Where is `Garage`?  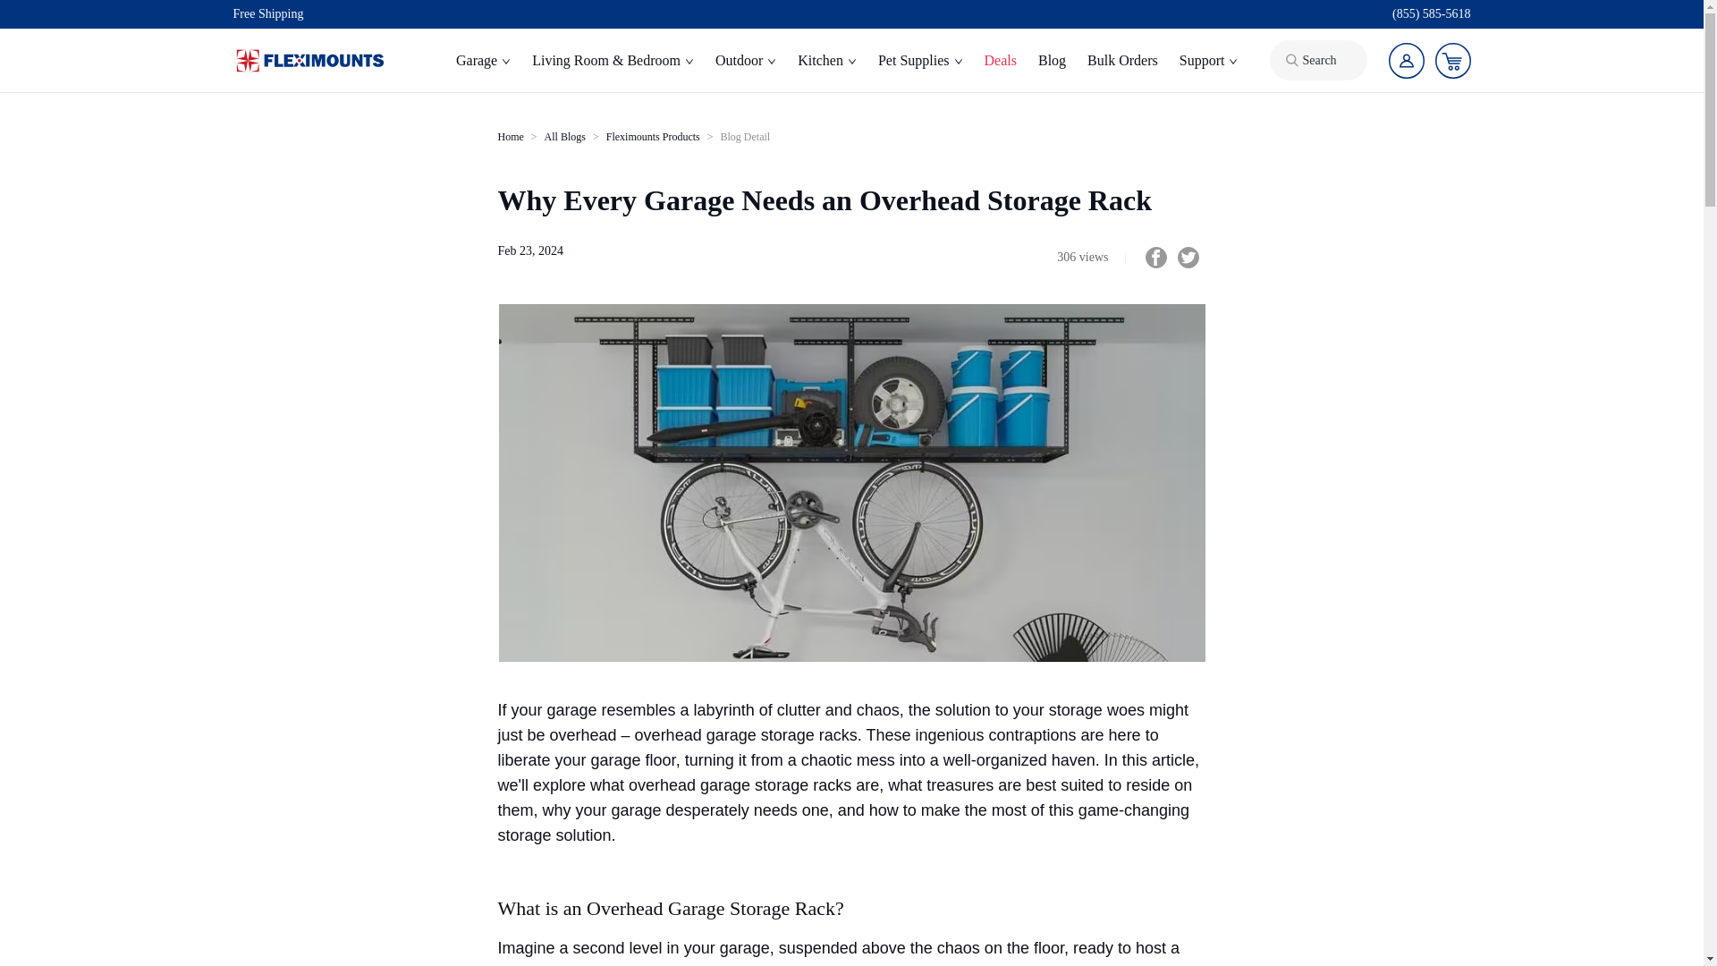 Garage is located at coordinates (483, 61).